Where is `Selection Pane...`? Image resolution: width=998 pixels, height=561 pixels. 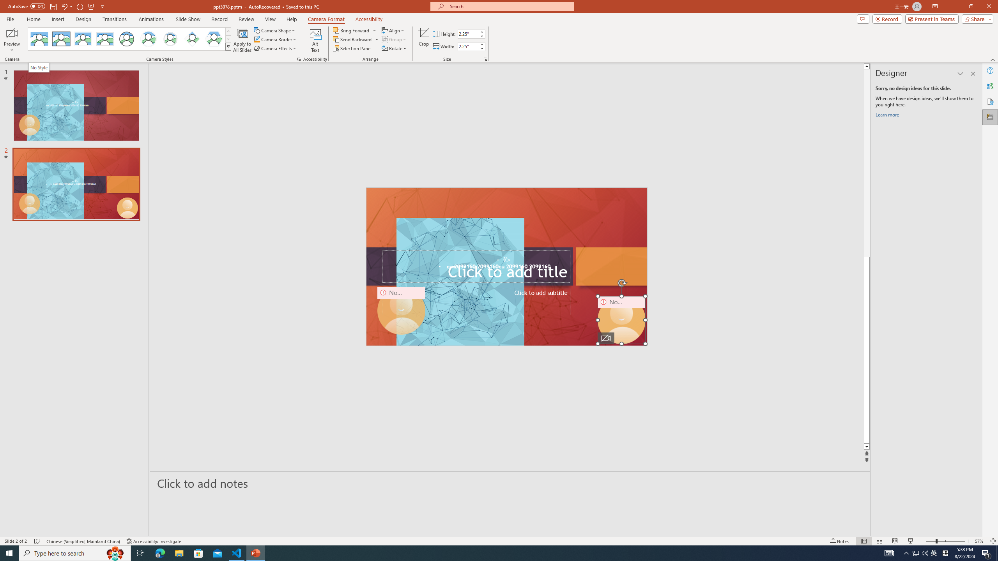 Selection Pane... is located at coordinates (352, 48).